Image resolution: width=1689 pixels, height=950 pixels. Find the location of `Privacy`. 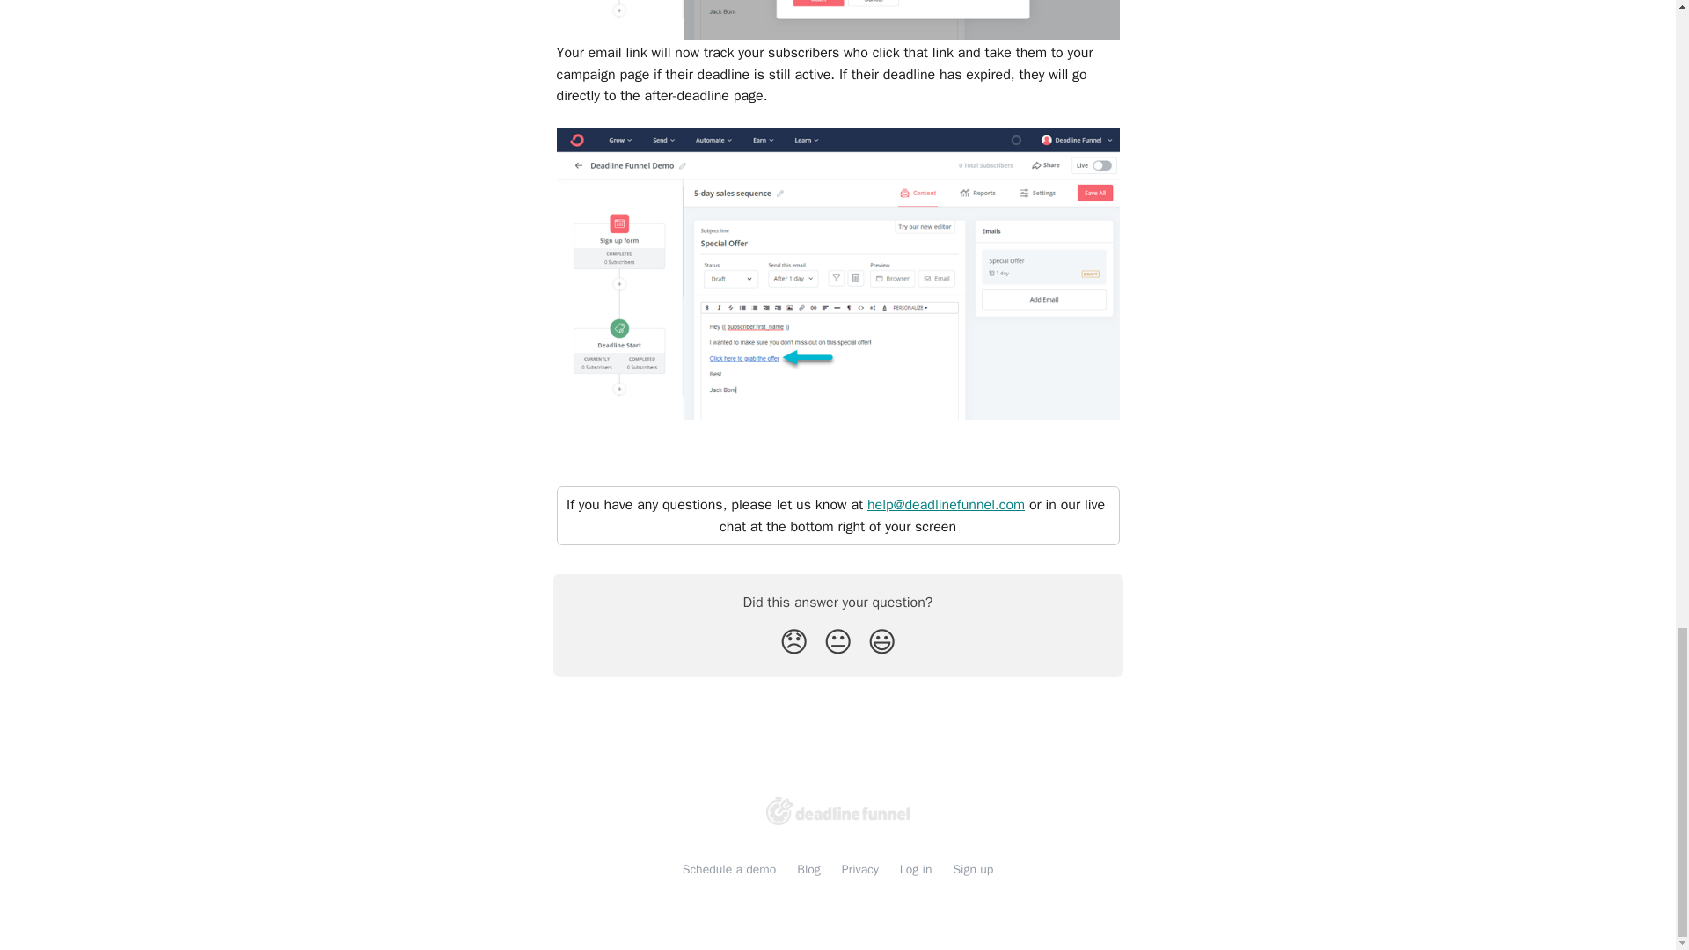

Privacy is located at coordinates (859, 869).